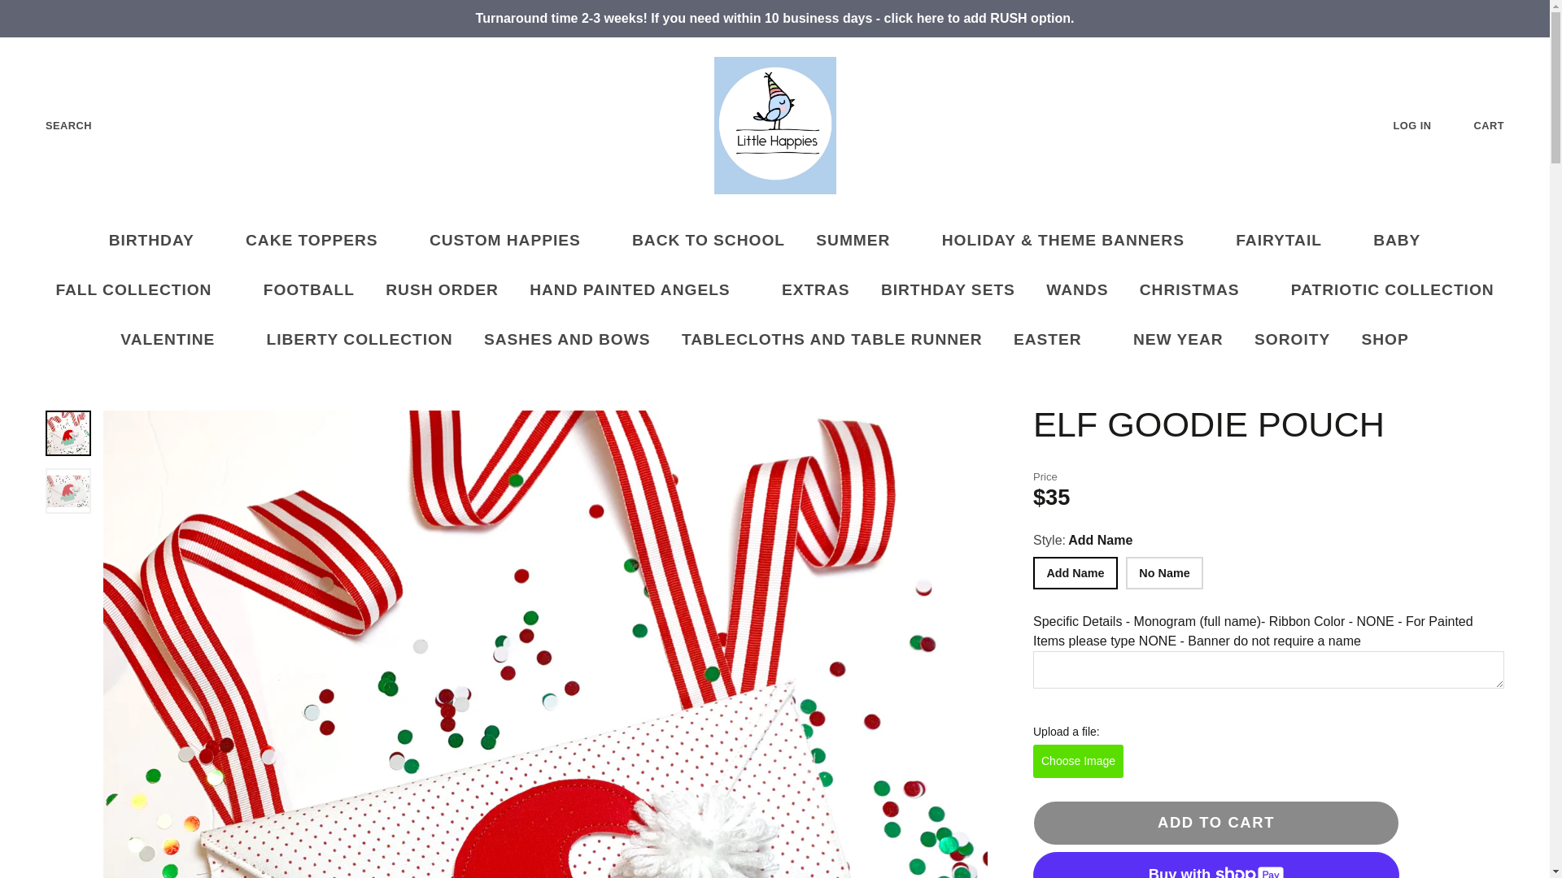 The width and height of the screenshot is (1562, 878). What do you see at coordinates (708, 241) in the screenshot?
I see `BACK TO SCHOOL` at bounding box center [708, 241].